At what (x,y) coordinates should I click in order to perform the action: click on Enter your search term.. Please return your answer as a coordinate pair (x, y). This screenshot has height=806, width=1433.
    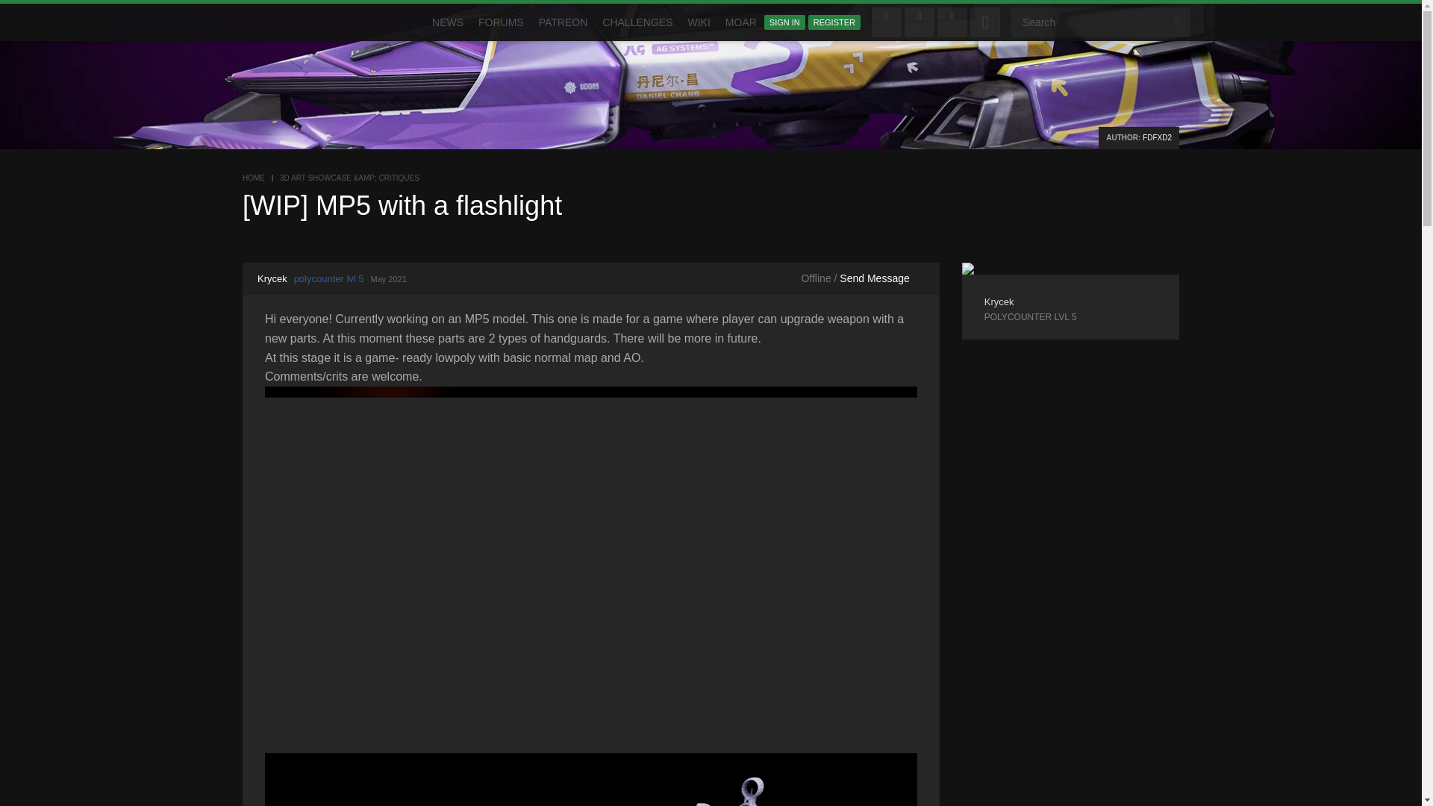
    Looking at the image, I should click on (1101, 22).